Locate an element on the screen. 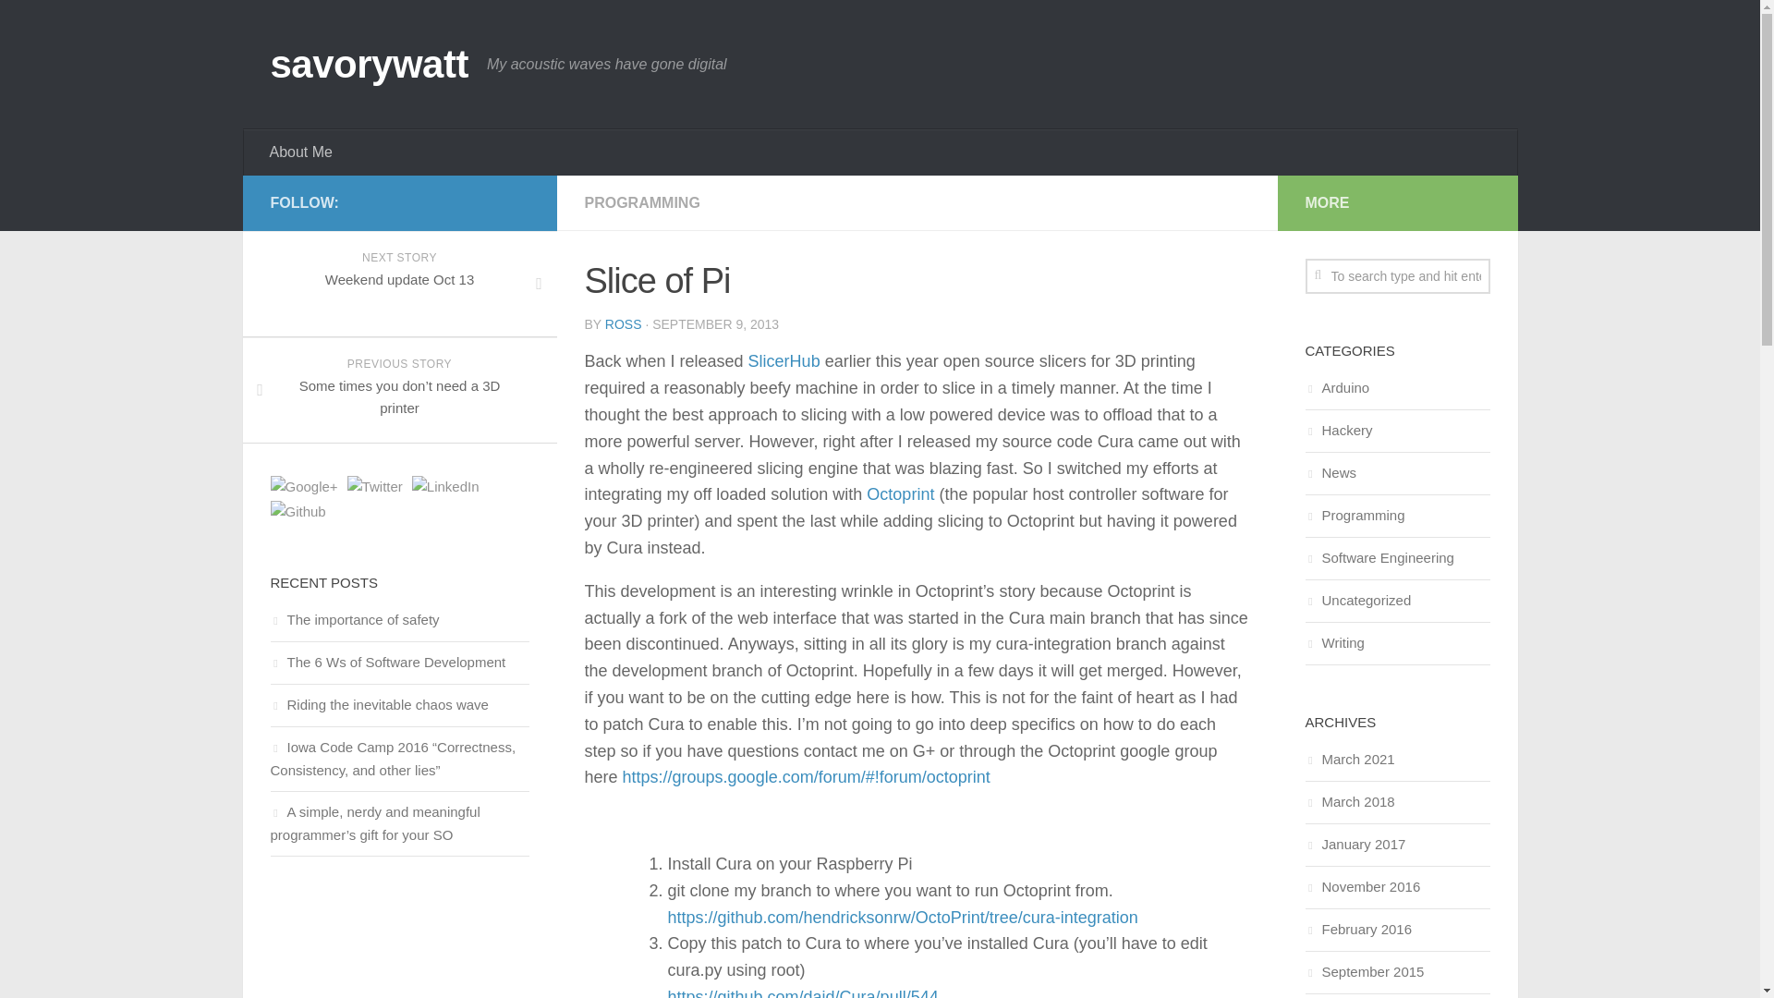  To search type and hit enter is located at coordinates (1397, 275).